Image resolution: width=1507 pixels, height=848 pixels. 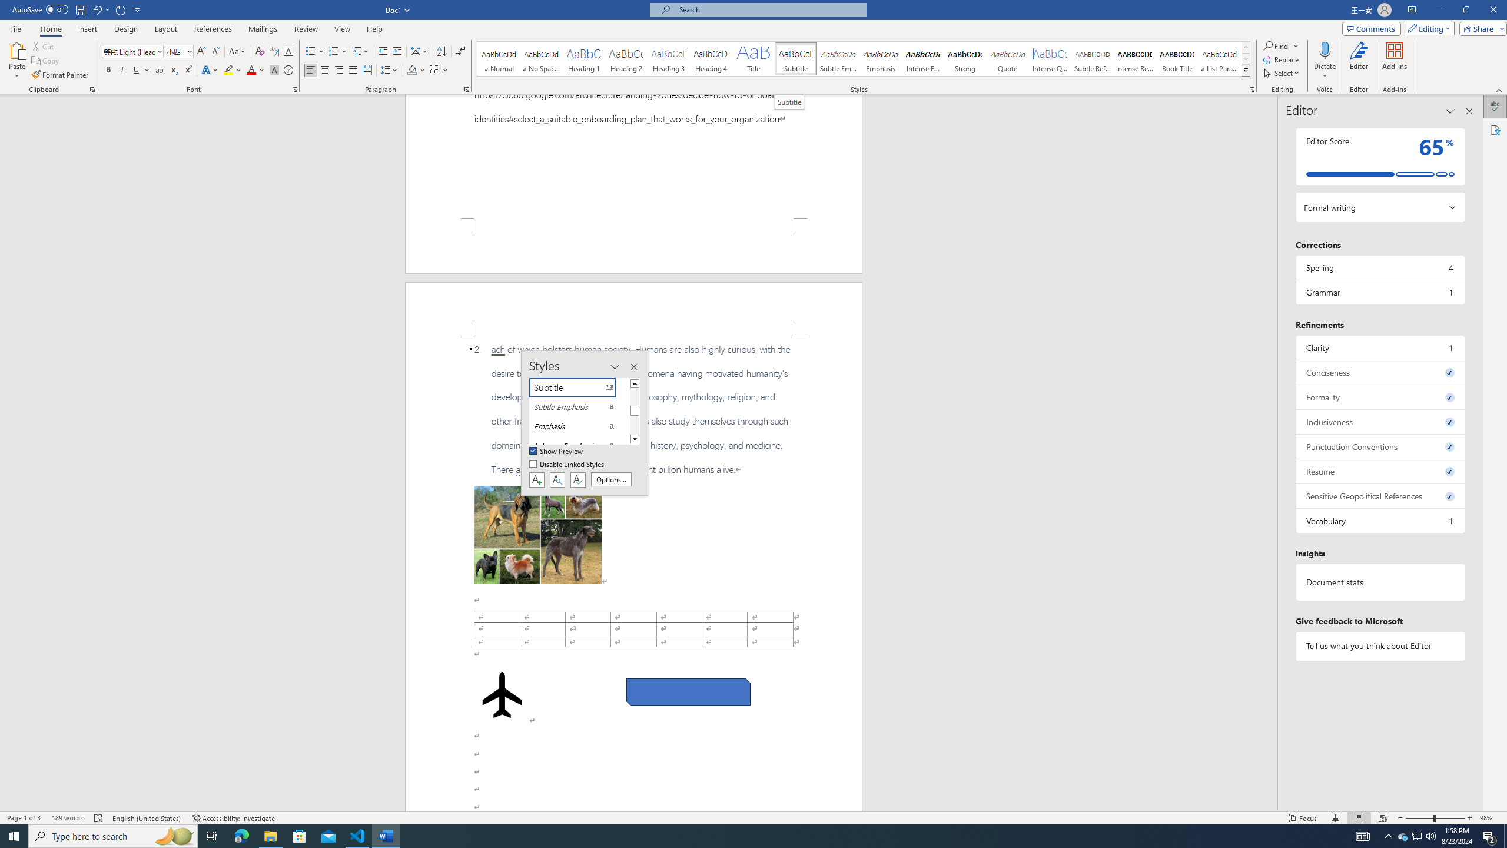 What do you see at coordinates (174, 71) in the screenshot?
I see `Subscript` at bounding box center [174, 71].